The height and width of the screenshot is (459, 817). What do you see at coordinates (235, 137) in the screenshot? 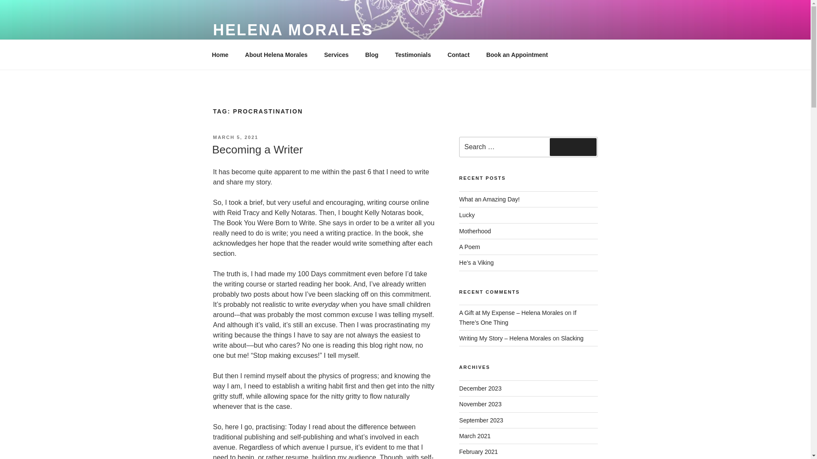
I see `MARCH 5, 2021` at bounding box center [235, 137].